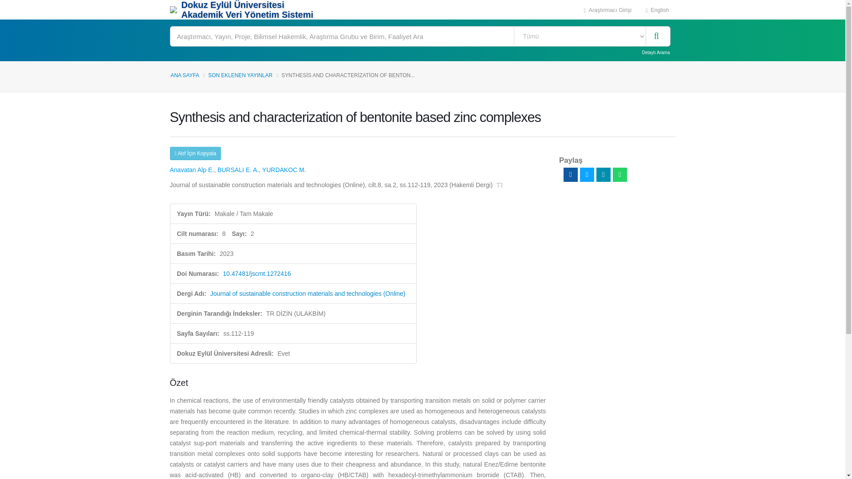  I want to click on ANA SAYFA, so click(185, 75).